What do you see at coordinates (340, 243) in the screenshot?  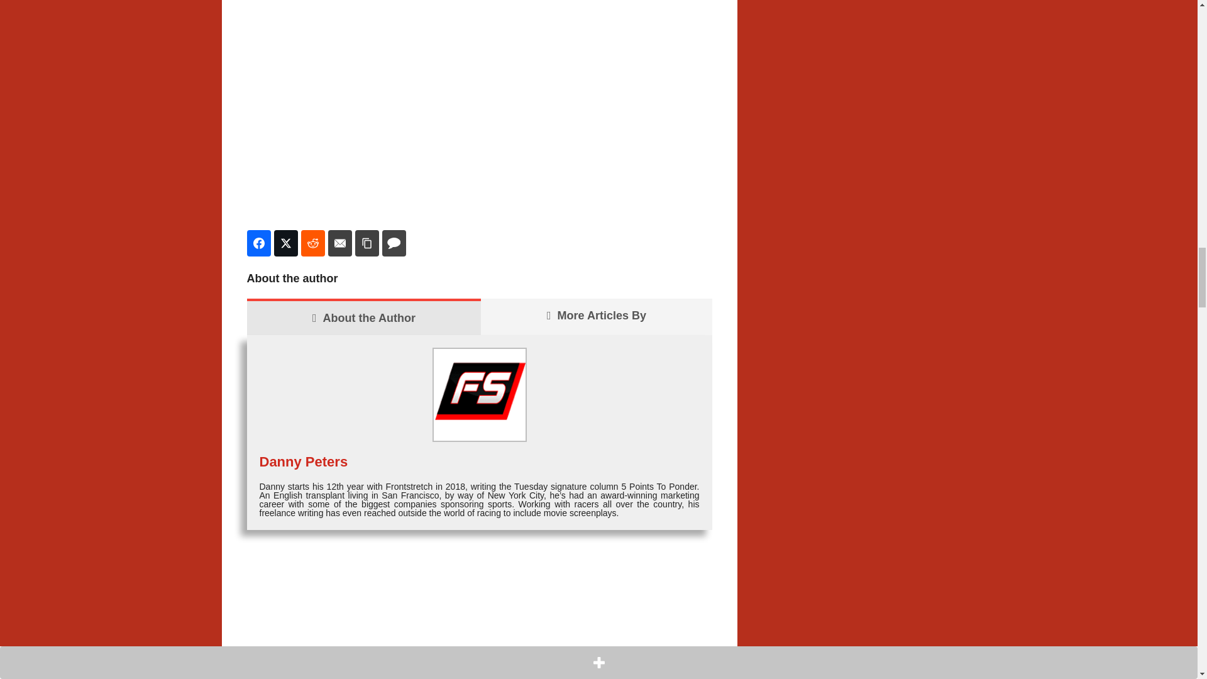 I see `Share on Email` at bounding box center [340, 243].